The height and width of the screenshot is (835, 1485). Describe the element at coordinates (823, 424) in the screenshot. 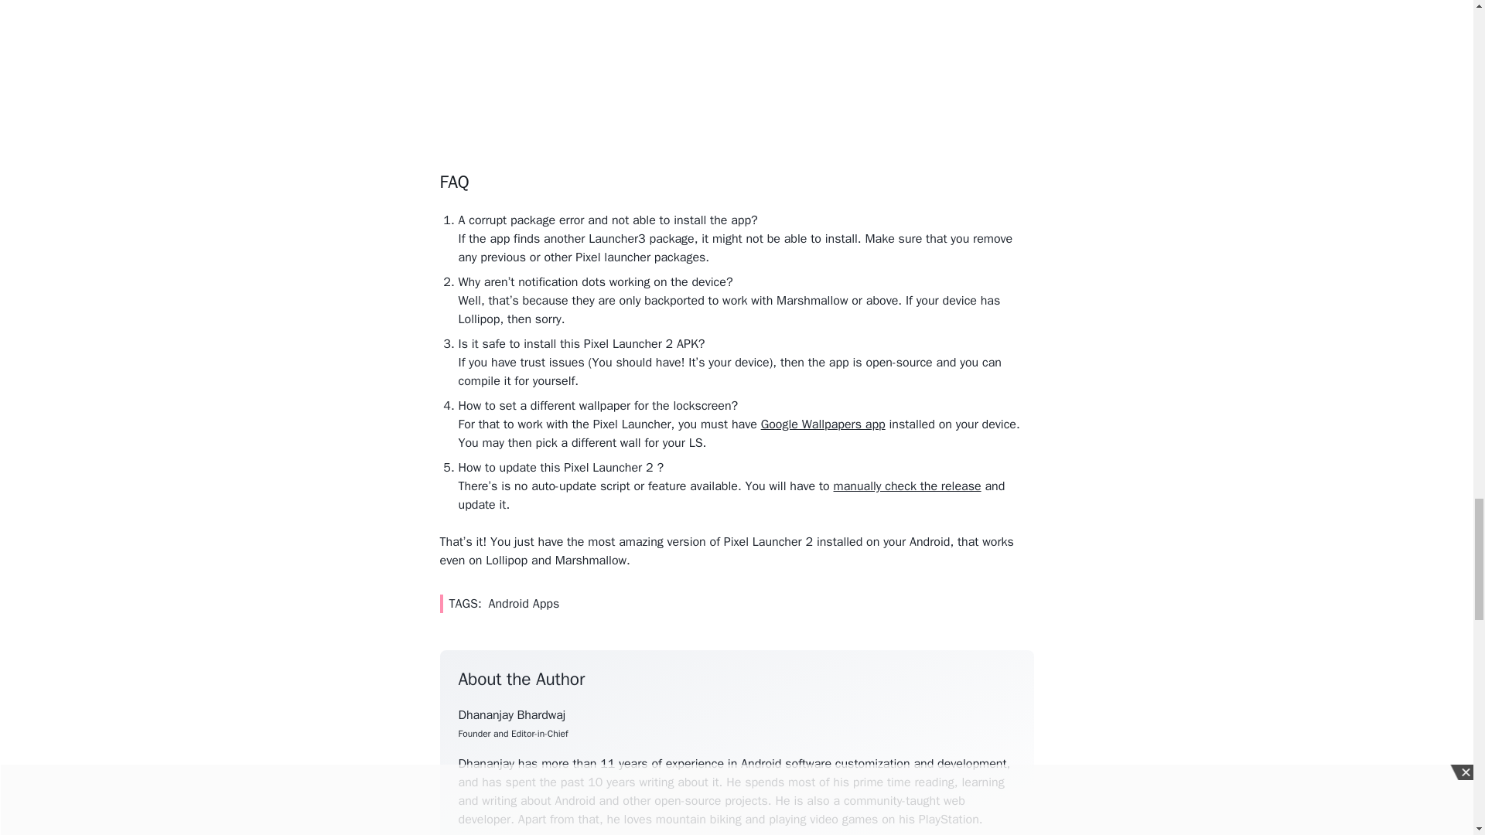

I see `Google Wallpapers app` at that location.